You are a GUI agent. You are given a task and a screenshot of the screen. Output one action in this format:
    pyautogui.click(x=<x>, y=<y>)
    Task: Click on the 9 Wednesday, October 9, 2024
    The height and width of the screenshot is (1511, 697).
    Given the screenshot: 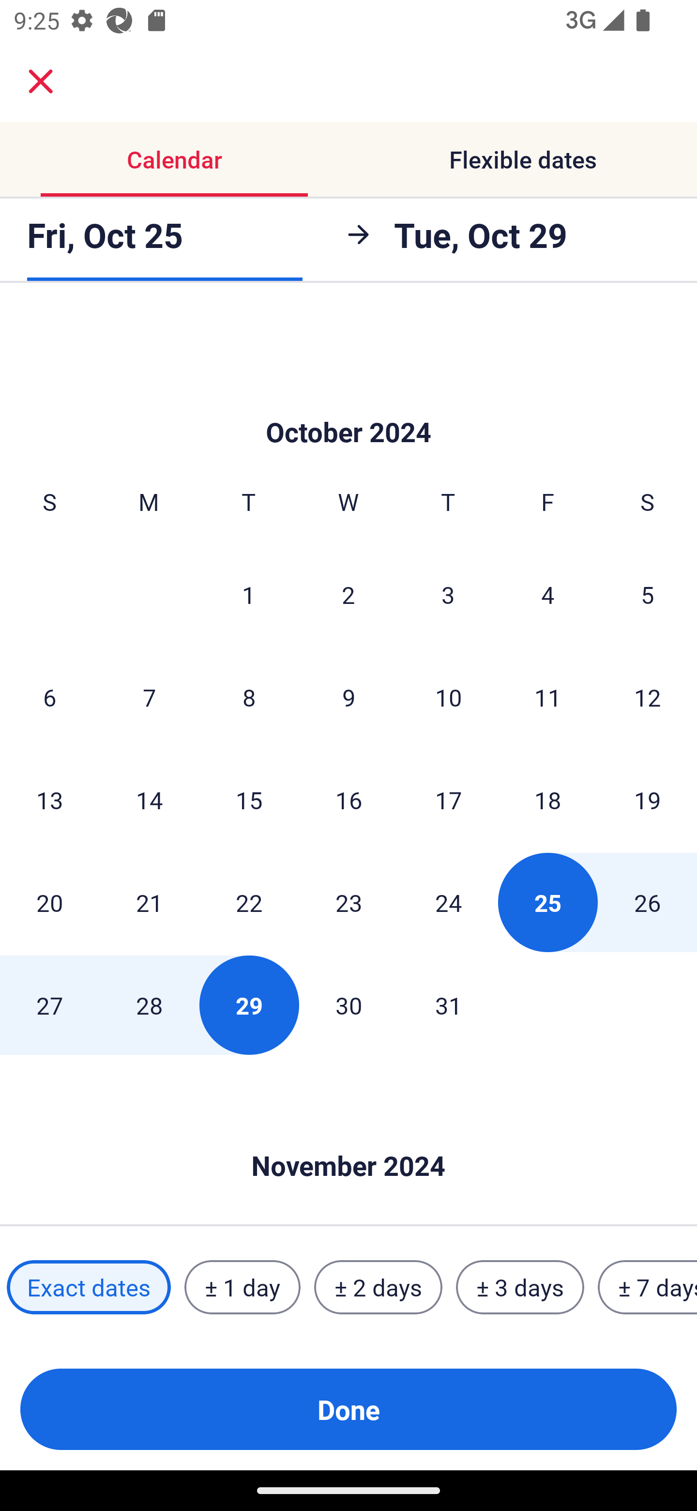 What is the action you would take?
    pyautogui.click(x=348, y=697)
    